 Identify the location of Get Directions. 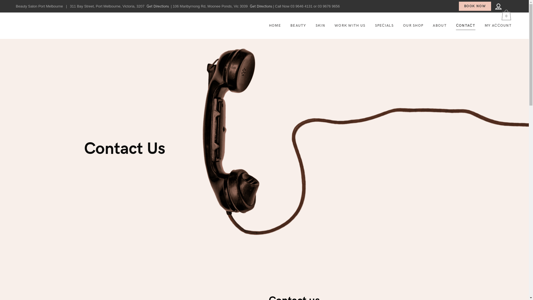
(262, 6).